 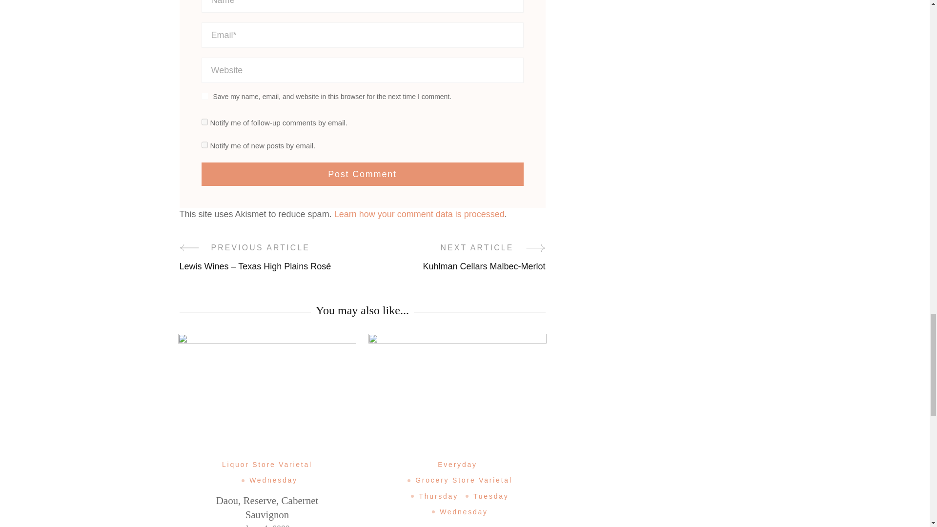 What do you see at coordinates (362, 174) in the screenshot?
I see `Post Comment` at bounding box center [362, 174].